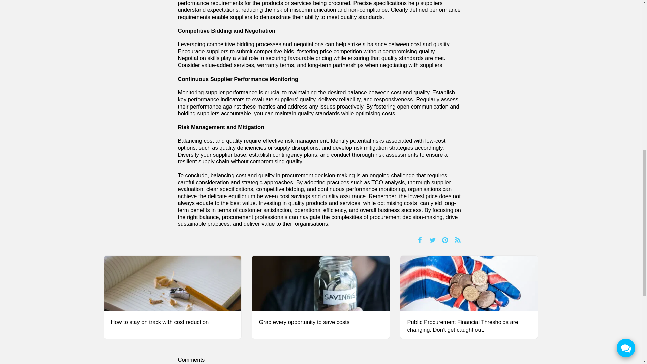 The width and height of the screenshot is (647, 364). What do you see at coordinates (432, 240) in the screenshot?
I see `Tweet` at bounding box center [432, 240].